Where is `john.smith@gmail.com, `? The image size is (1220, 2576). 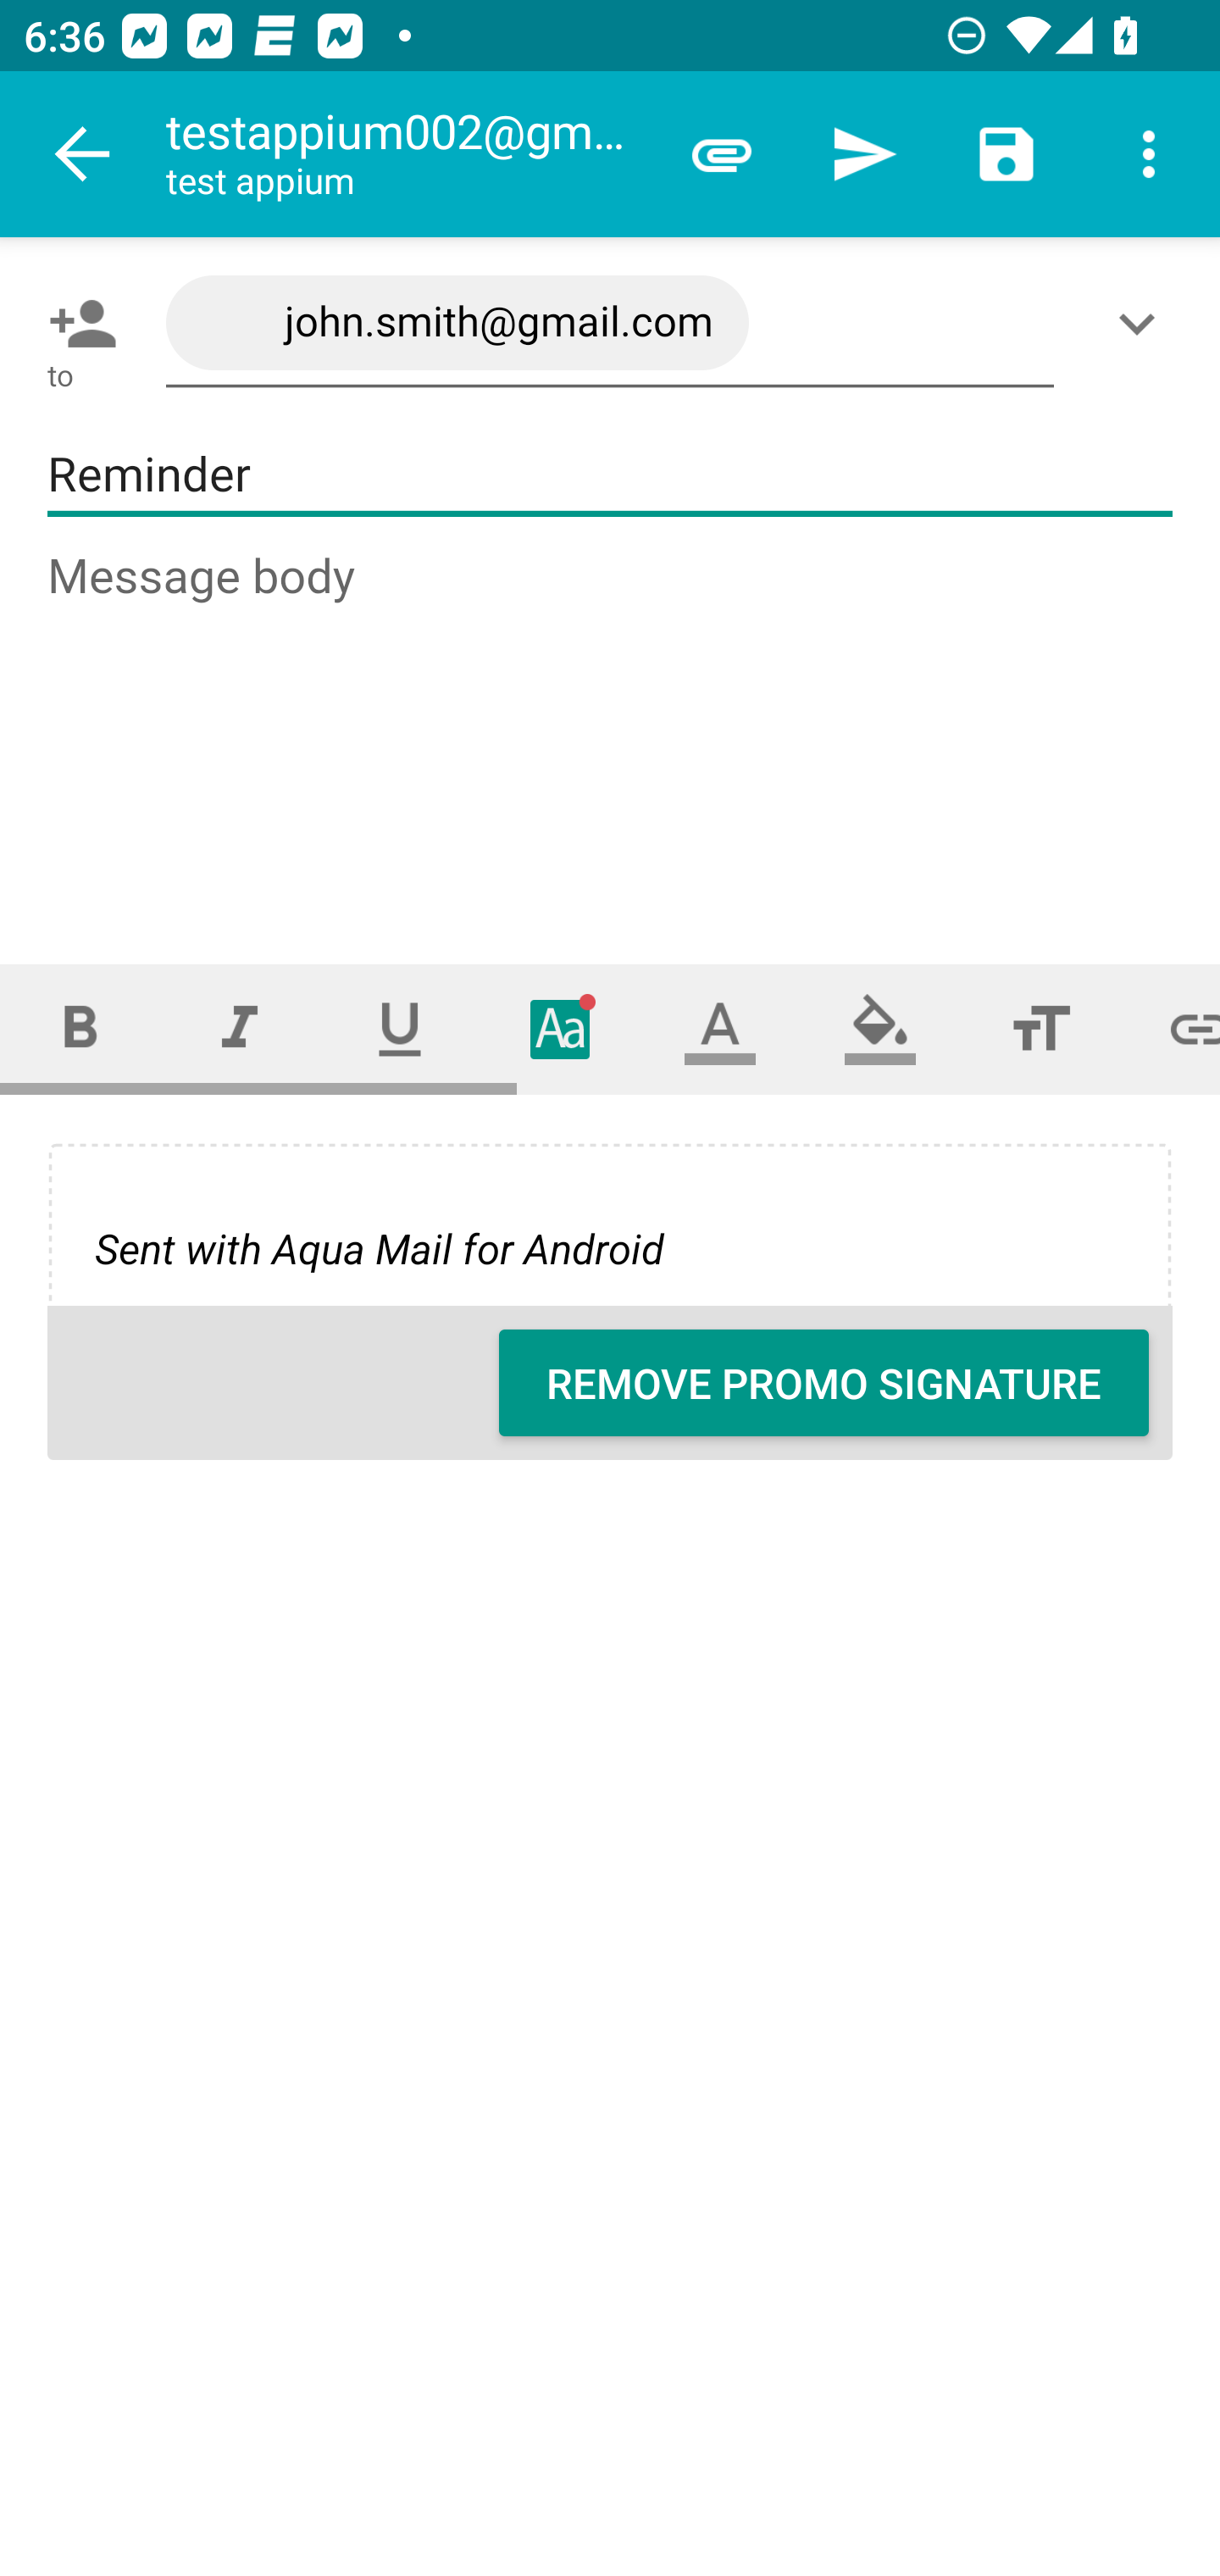 john.smith@gmail.com,  is located at coordinates (610, 324).